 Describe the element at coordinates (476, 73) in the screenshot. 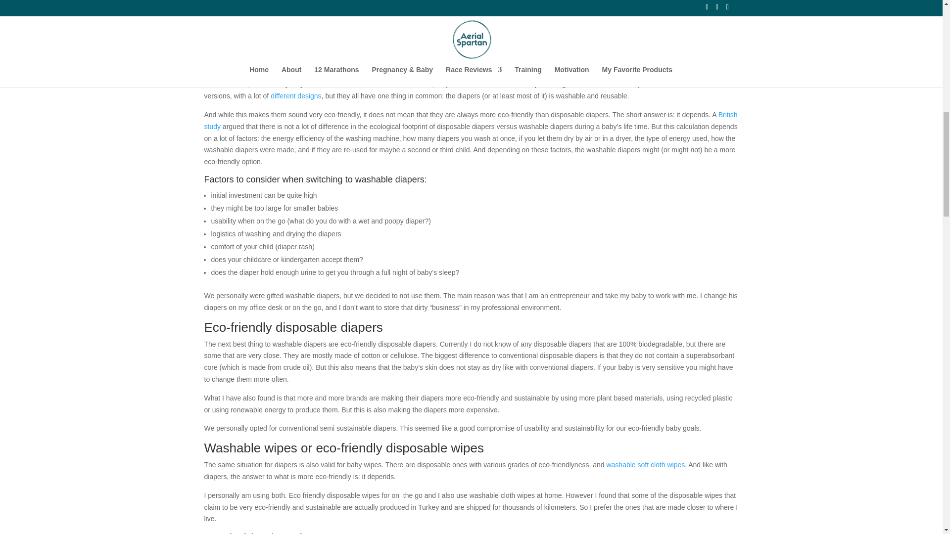

I see `washable cloth diapers` at that location.